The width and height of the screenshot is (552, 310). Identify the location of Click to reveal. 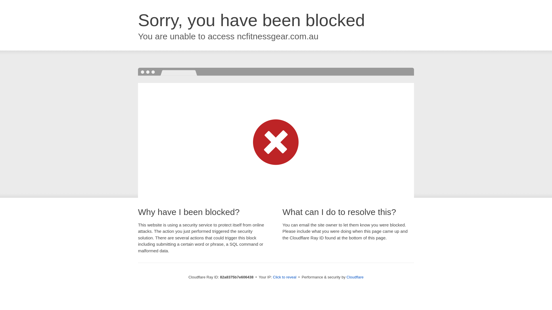
(285, 277).